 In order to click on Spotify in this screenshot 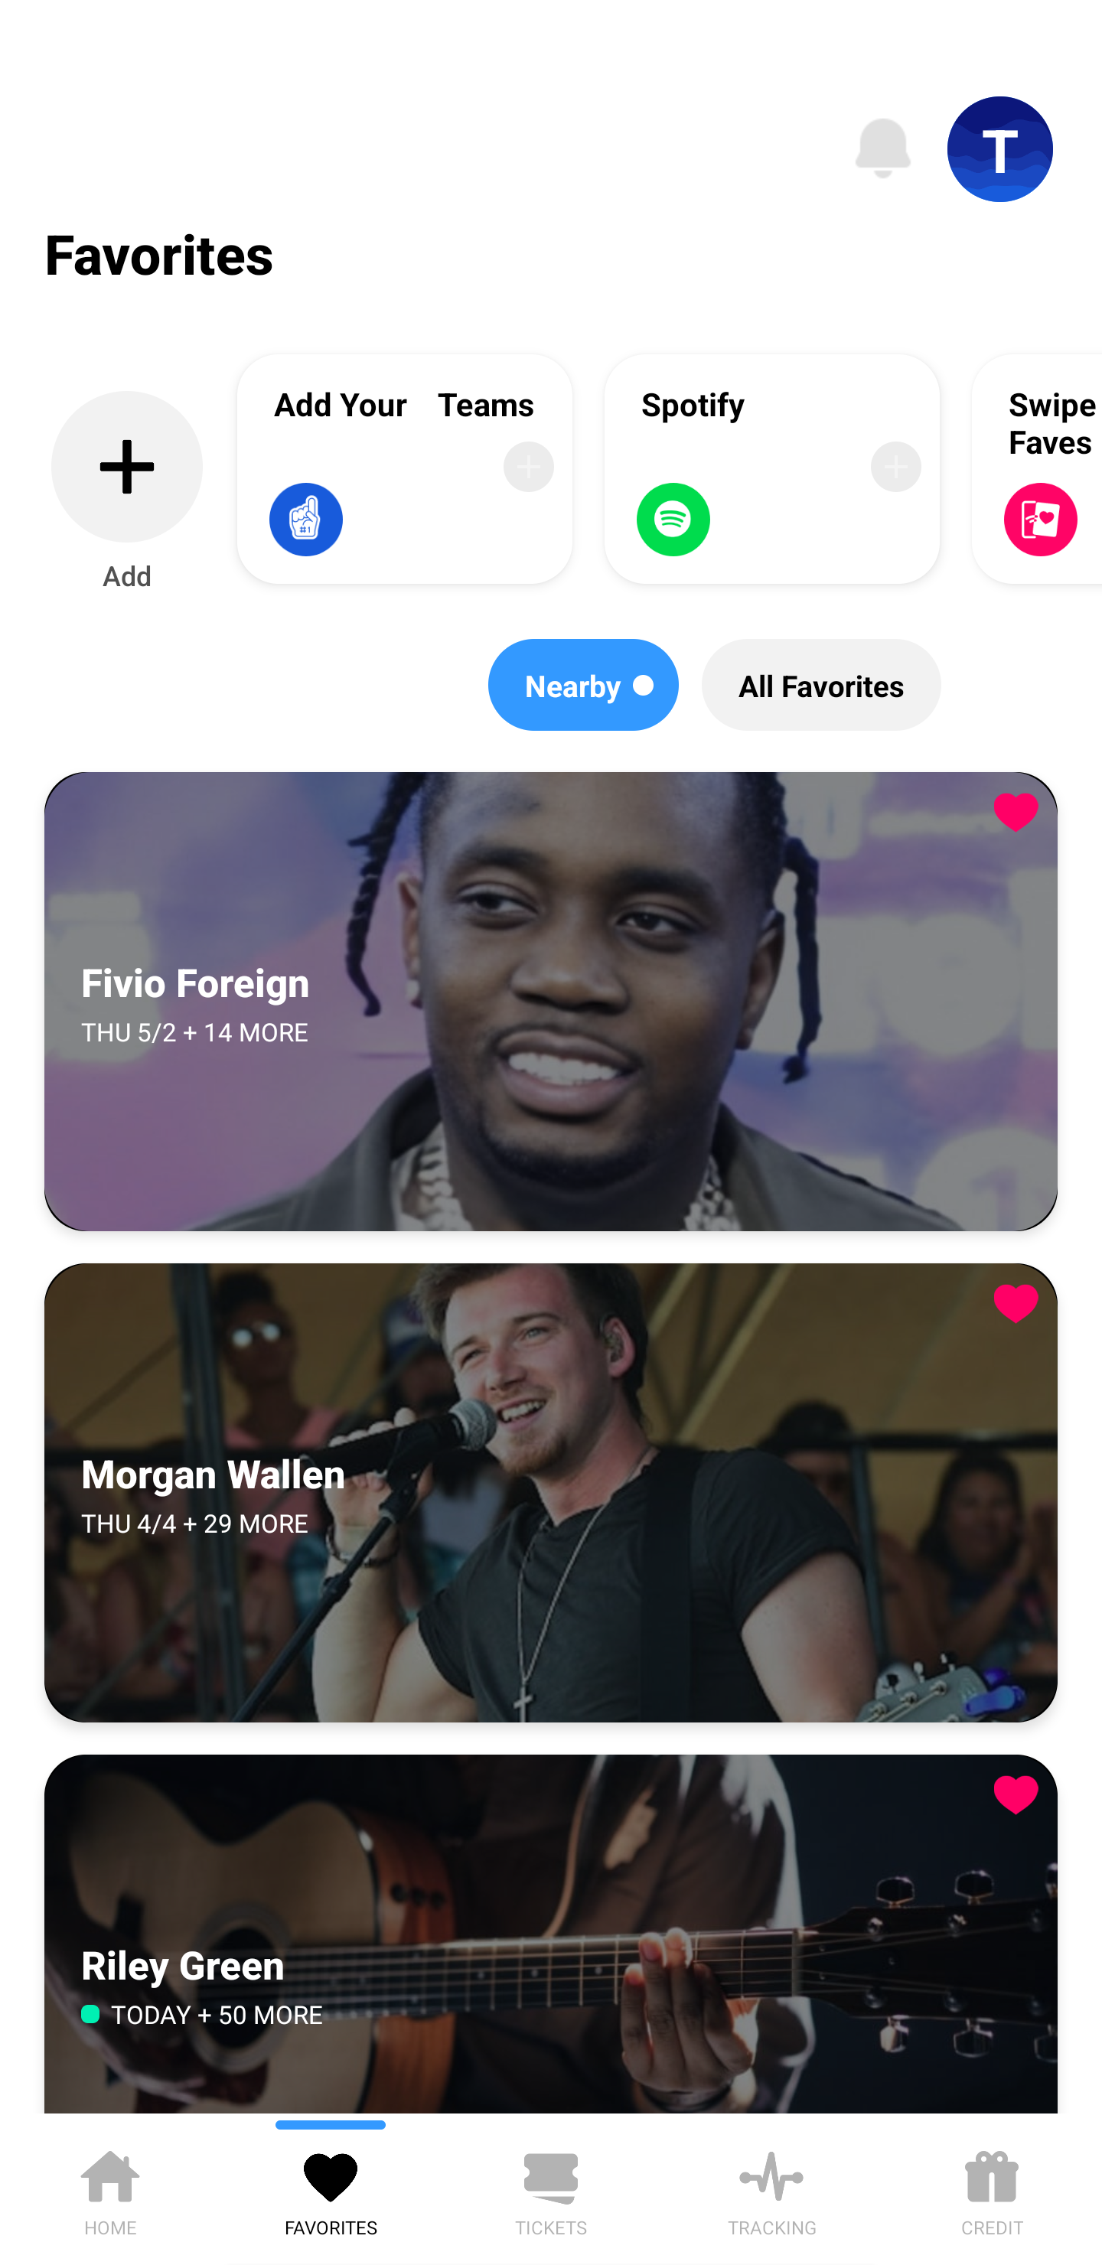, I will do `click(772, 468)`.